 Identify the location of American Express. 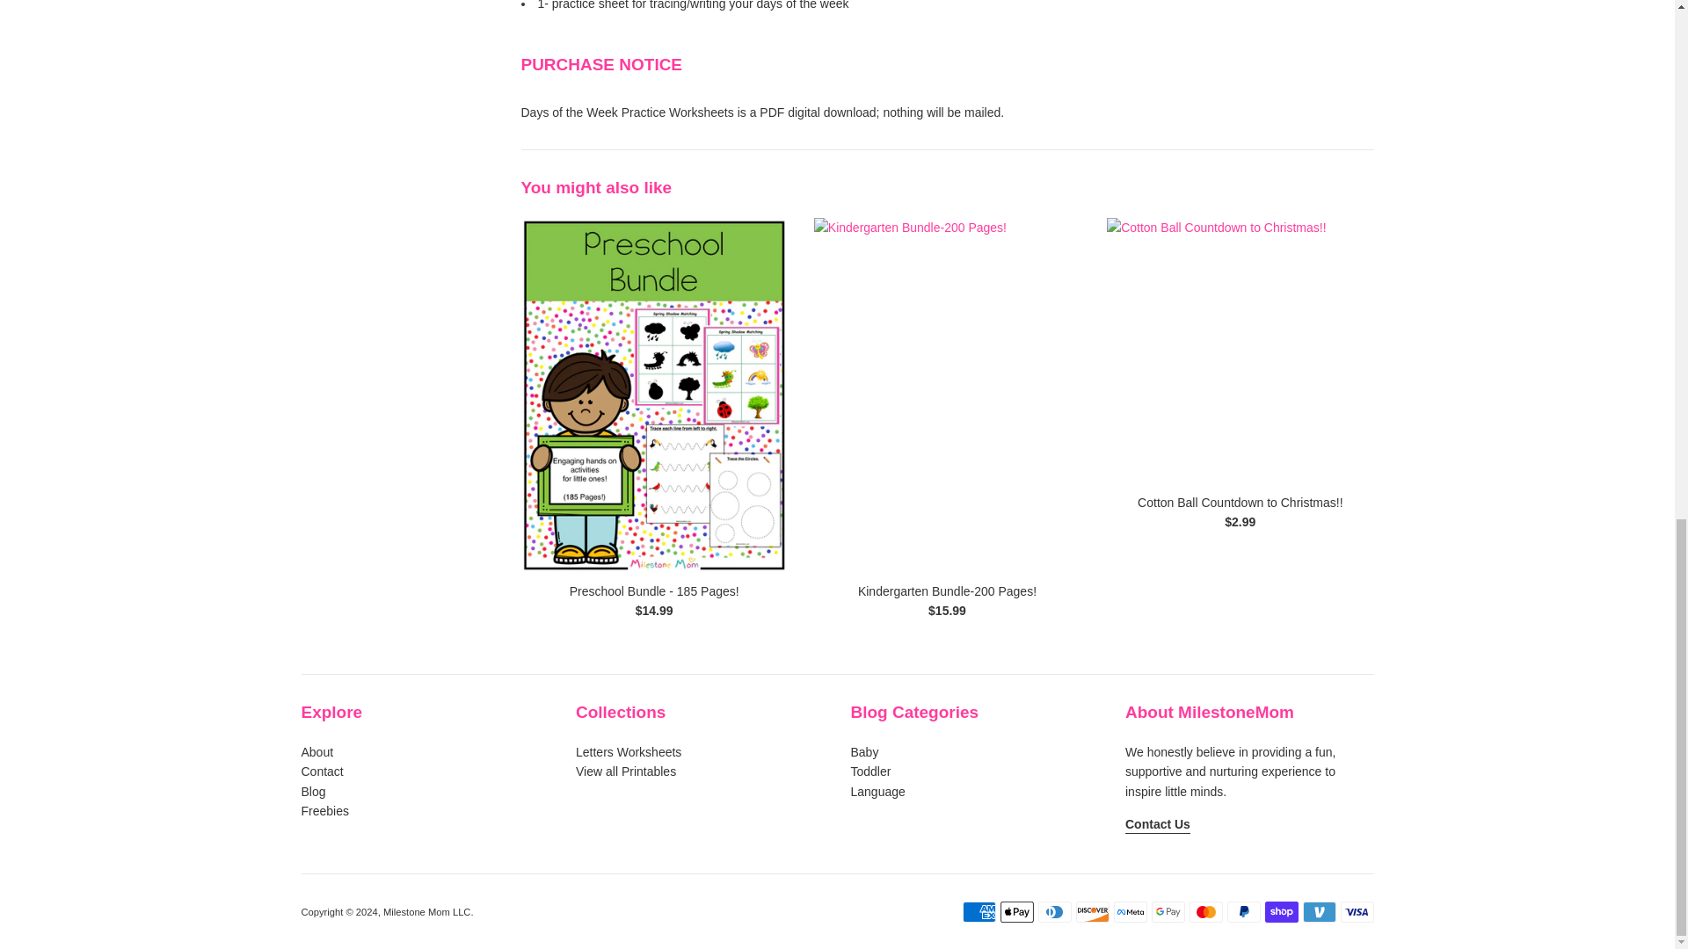
(979, 912).